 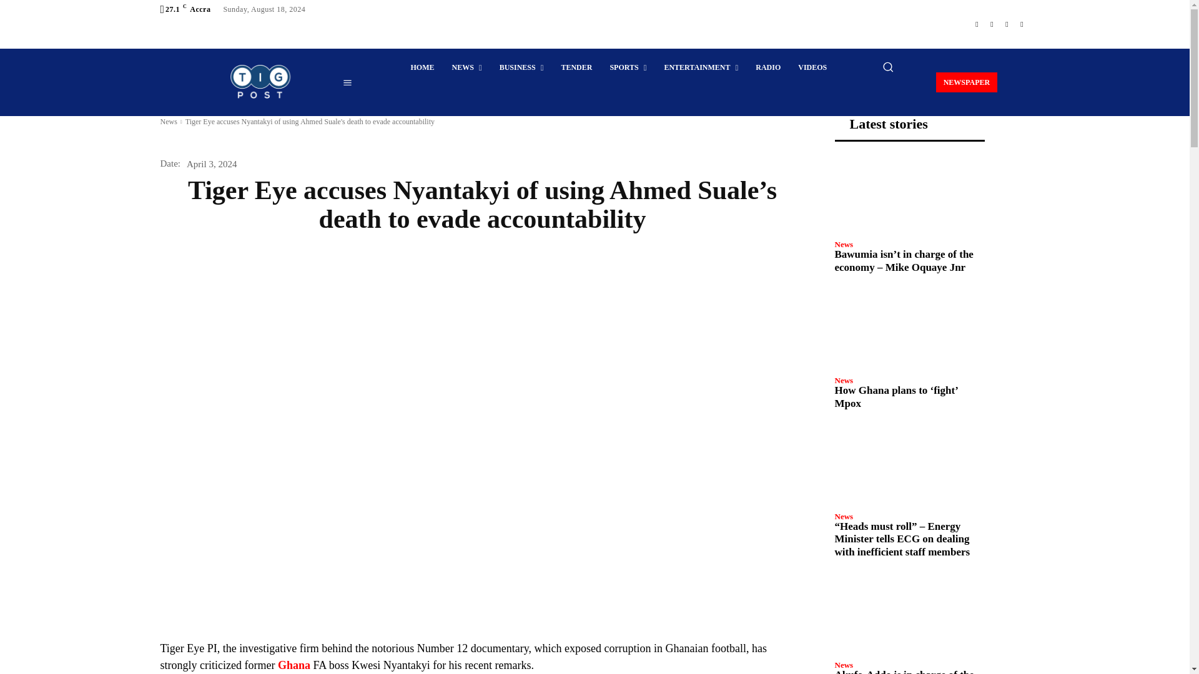 What do you see at coordinates (1007, 24) in the screenshot?
I see `Twitter` at bounding box center [1007, 24].